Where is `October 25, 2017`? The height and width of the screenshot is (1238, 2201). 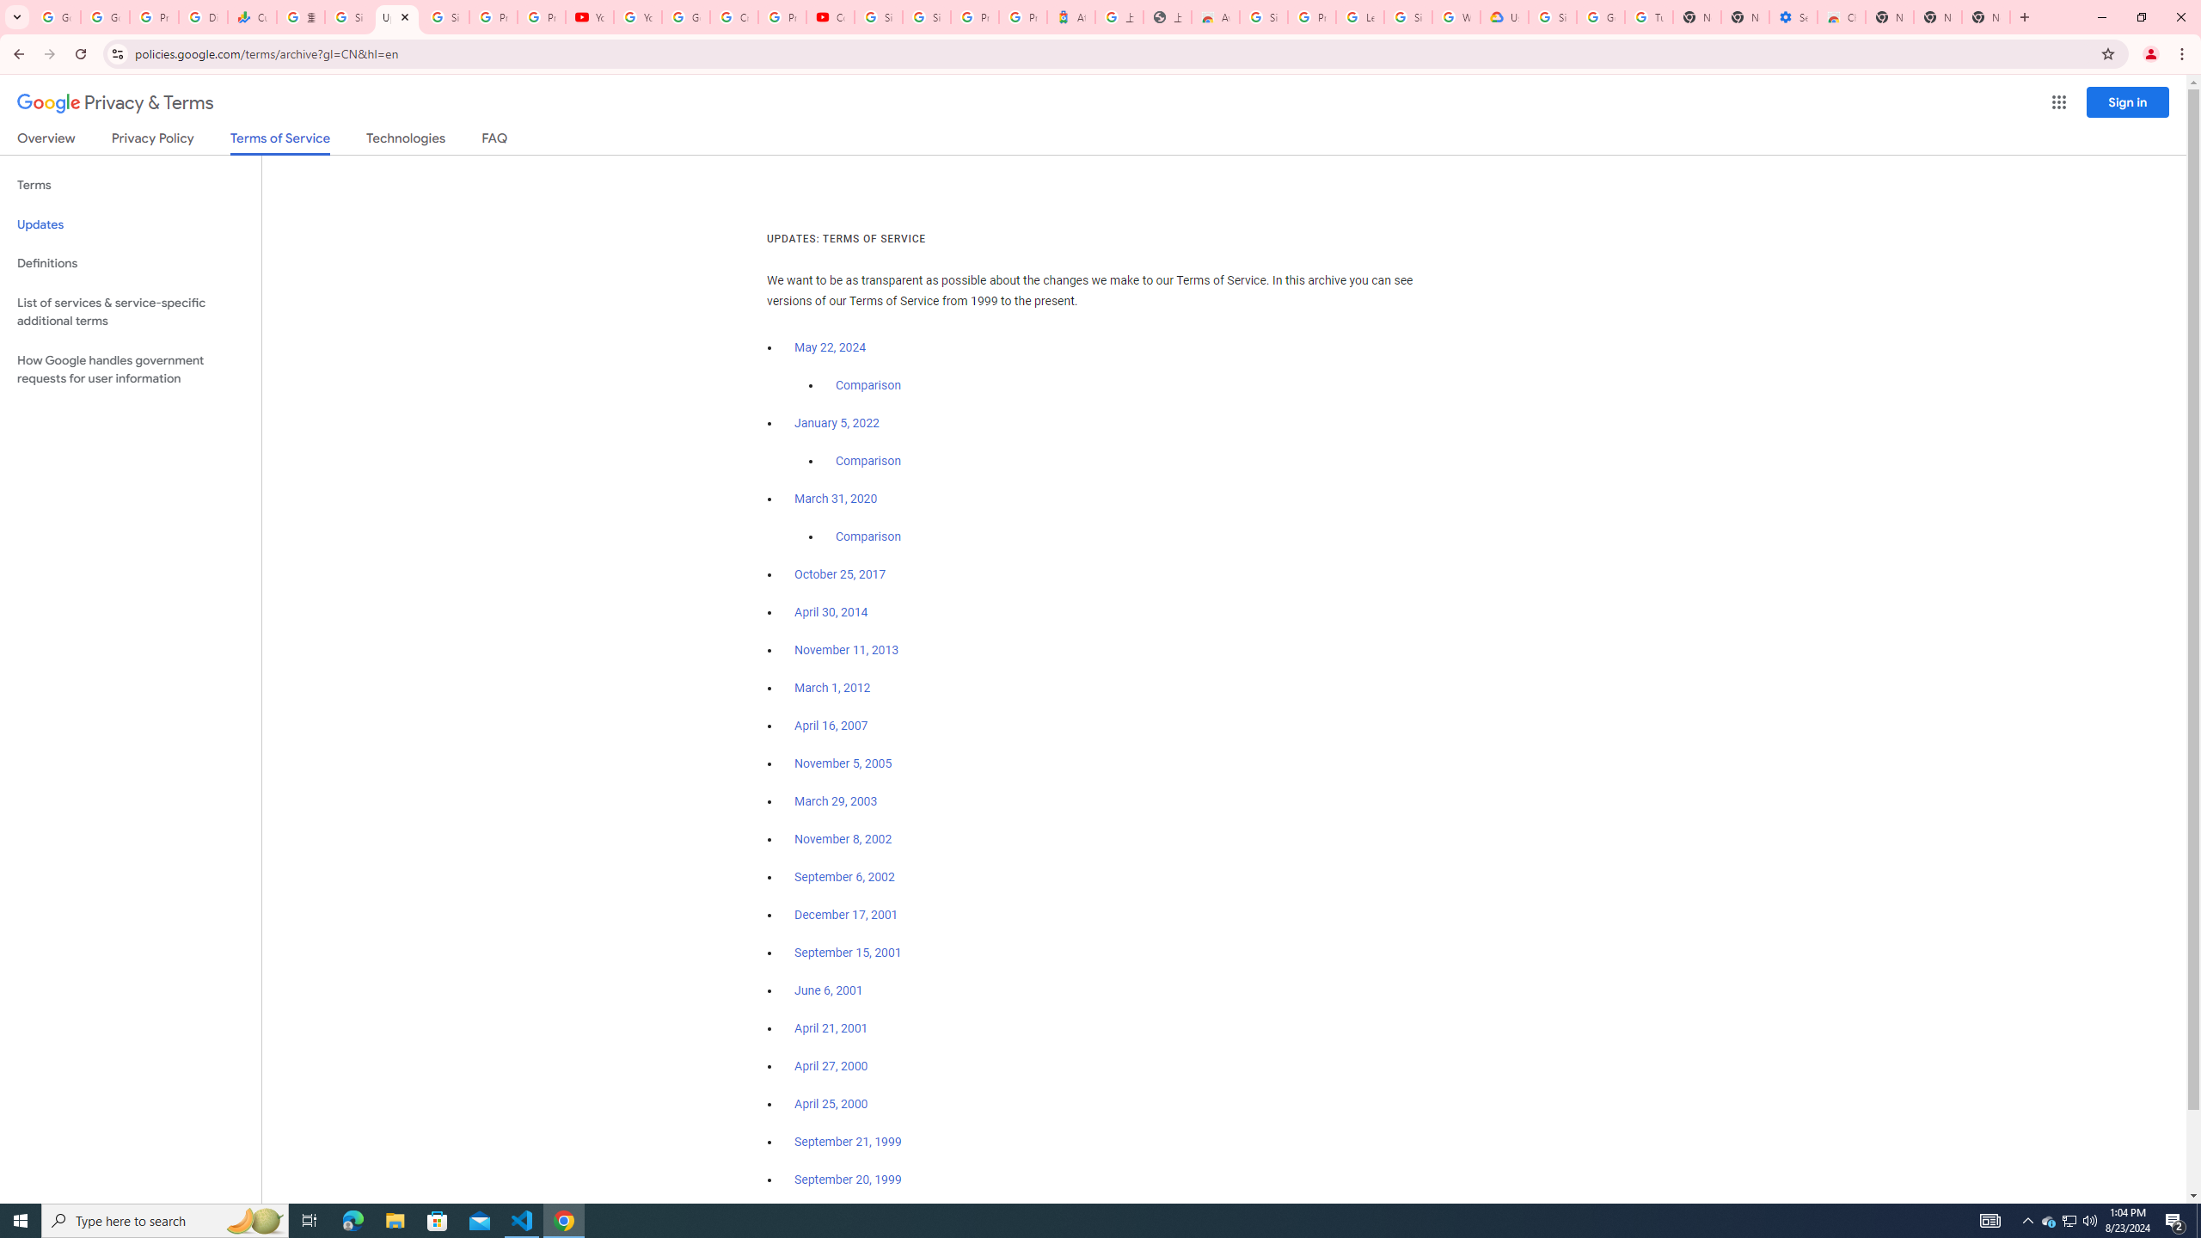
October 25, 2017 is located at coordinates (841, 574).